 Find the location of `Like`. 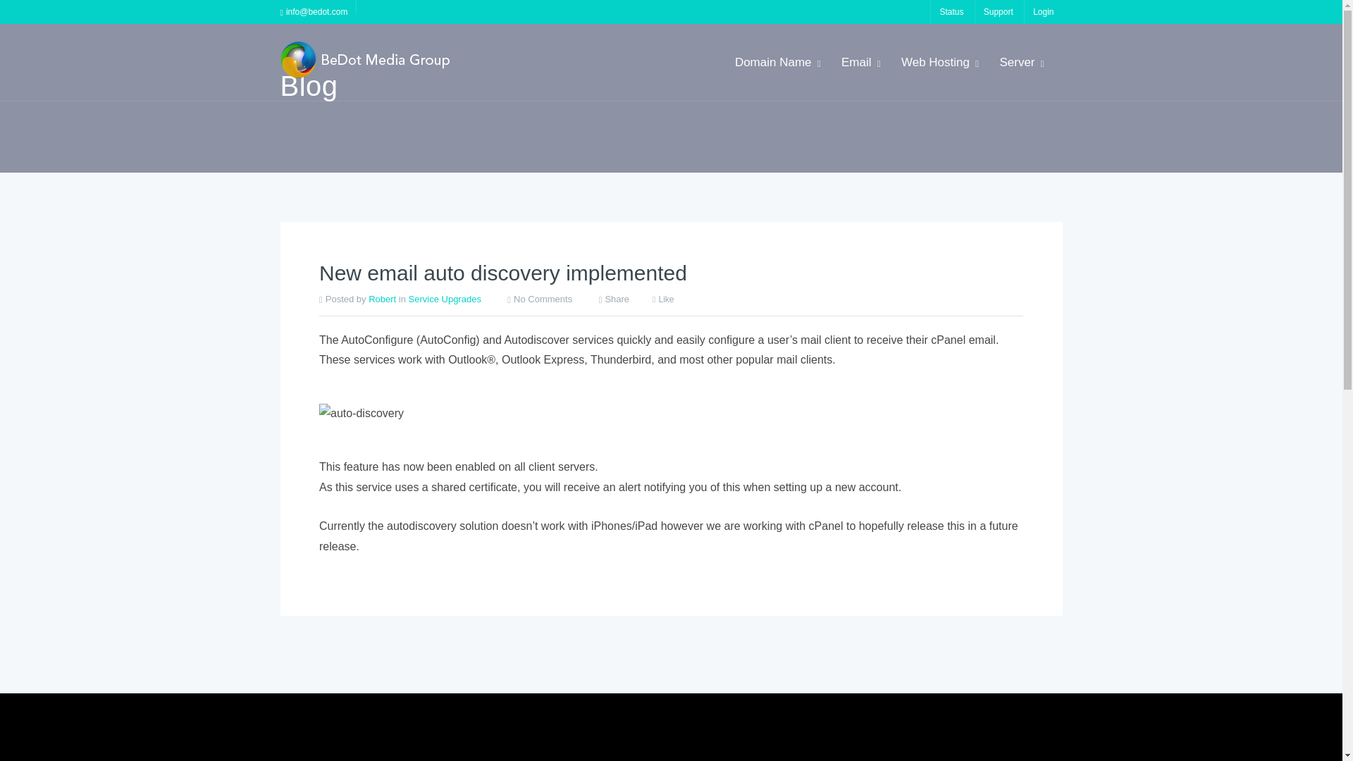

Like is located at coordinates (662, 402).